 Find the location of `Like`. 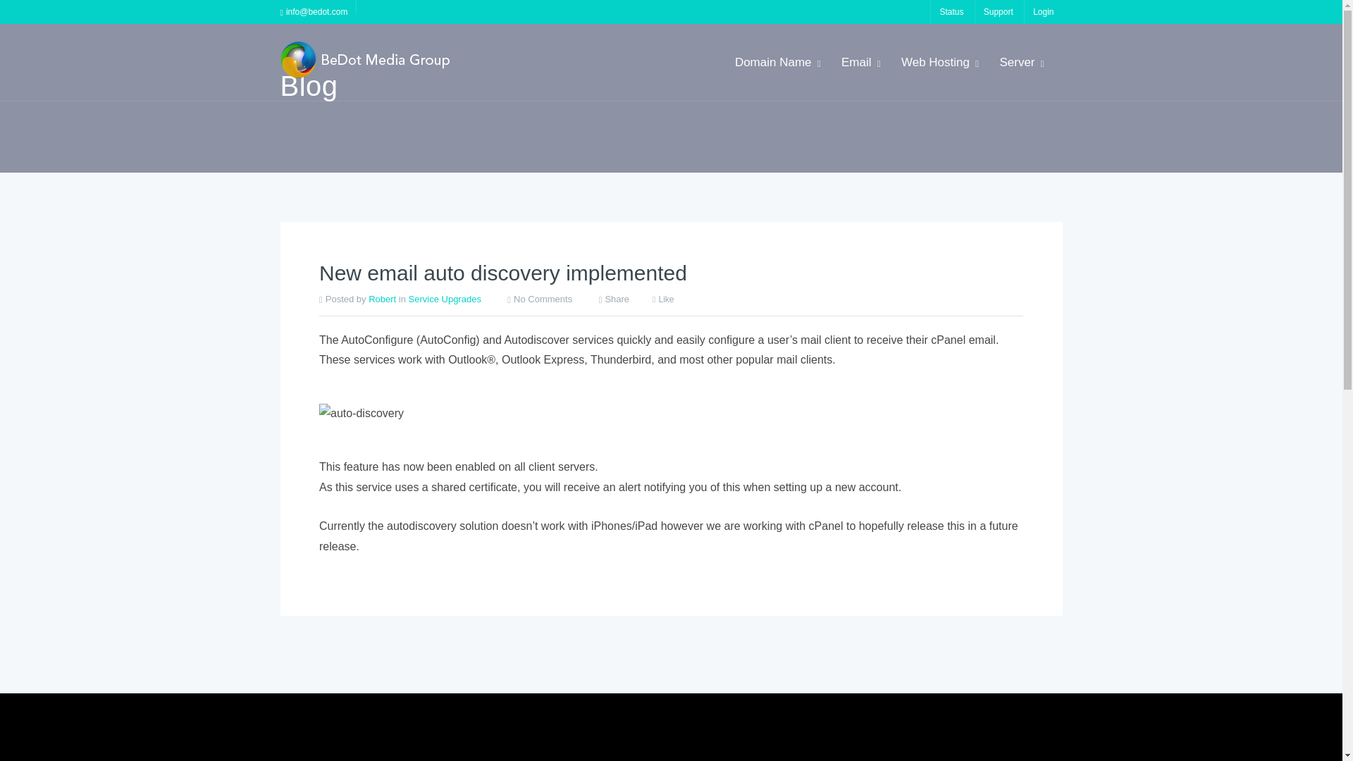

Like is located at coordinates (662, 402).